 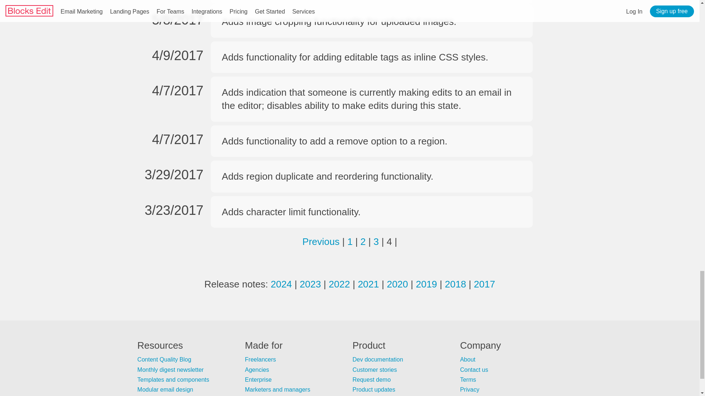 I want to click on Freelancers, so click(x=260, y=359).